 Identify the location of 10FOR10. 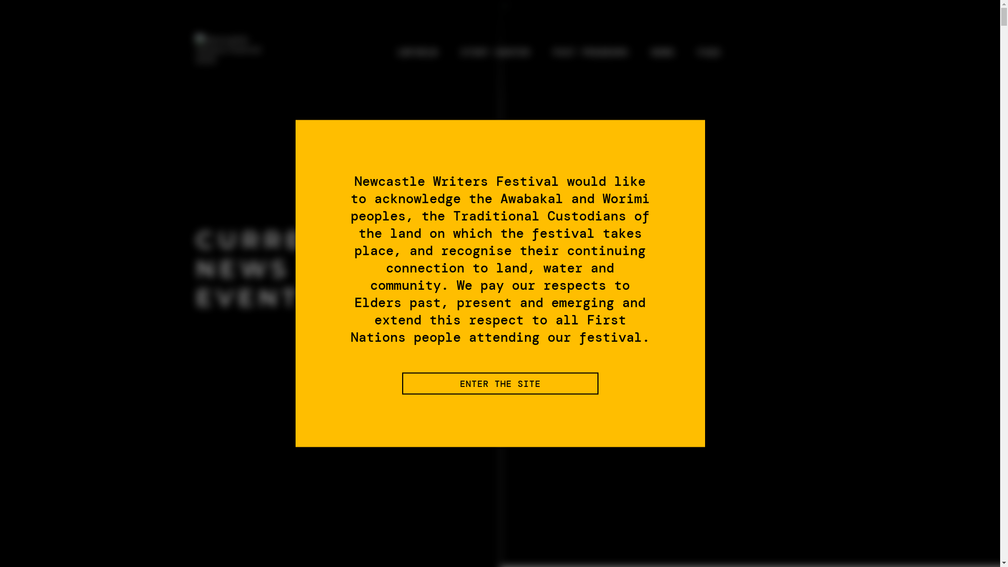
(417, 52).